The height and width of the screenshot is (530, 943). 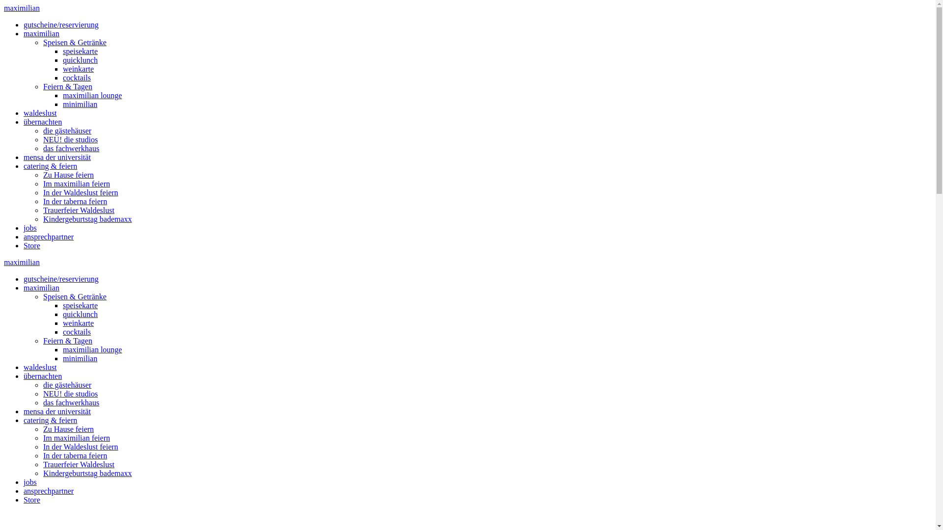 What do you see at coordinates (81, 447) in the screenshot?
I see `In der Waldeslust feiern` at bounding box center [81, 447].